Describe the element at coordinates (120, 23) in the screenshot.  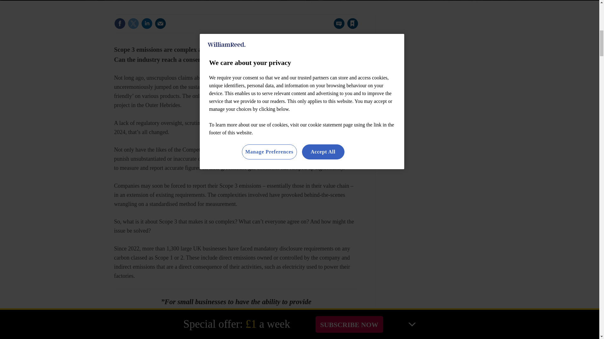
I see `Share this on Facebook` at that location.